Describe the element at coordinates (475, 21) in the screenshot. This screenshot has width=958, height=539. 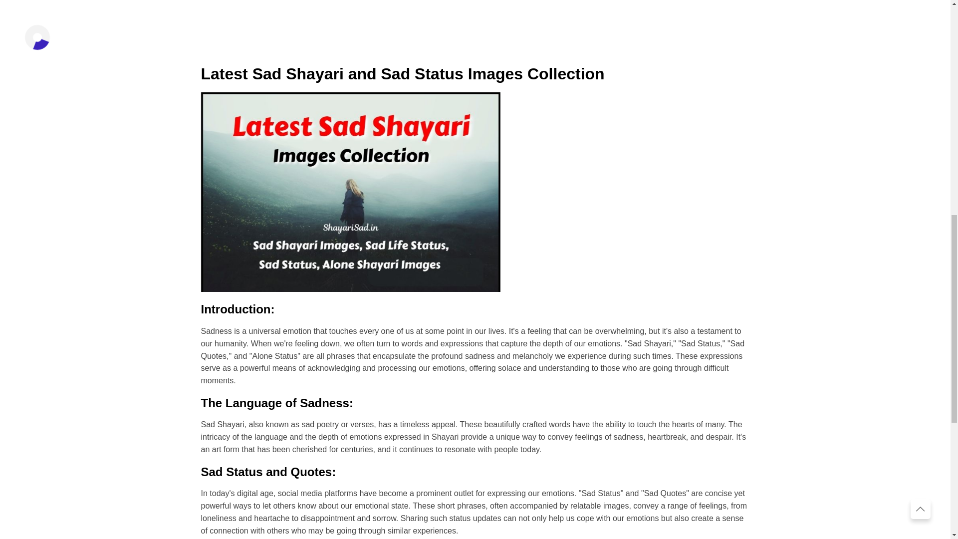
I see `Advertisement` at that location.